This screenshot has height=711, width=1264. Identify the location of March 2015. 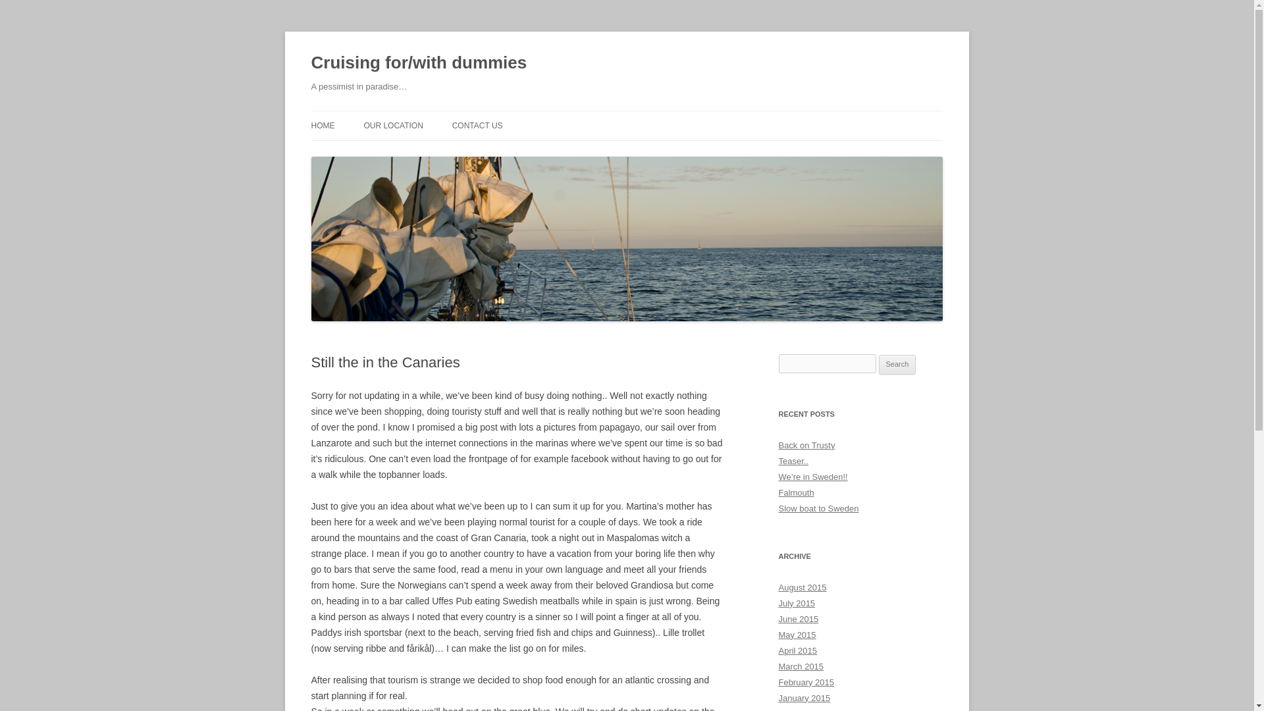
(801, 666).